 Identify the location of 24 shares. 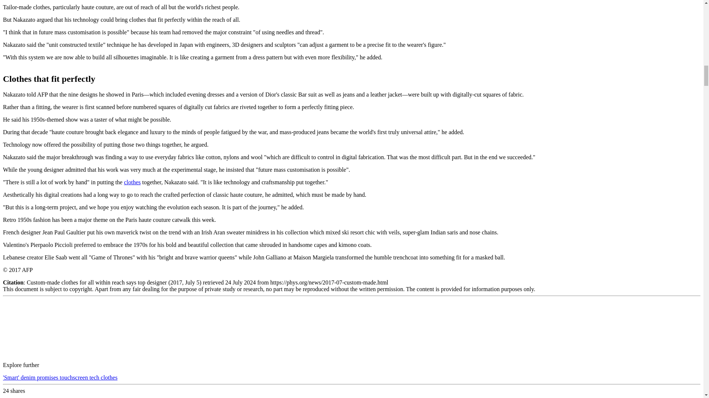
(14, 391).